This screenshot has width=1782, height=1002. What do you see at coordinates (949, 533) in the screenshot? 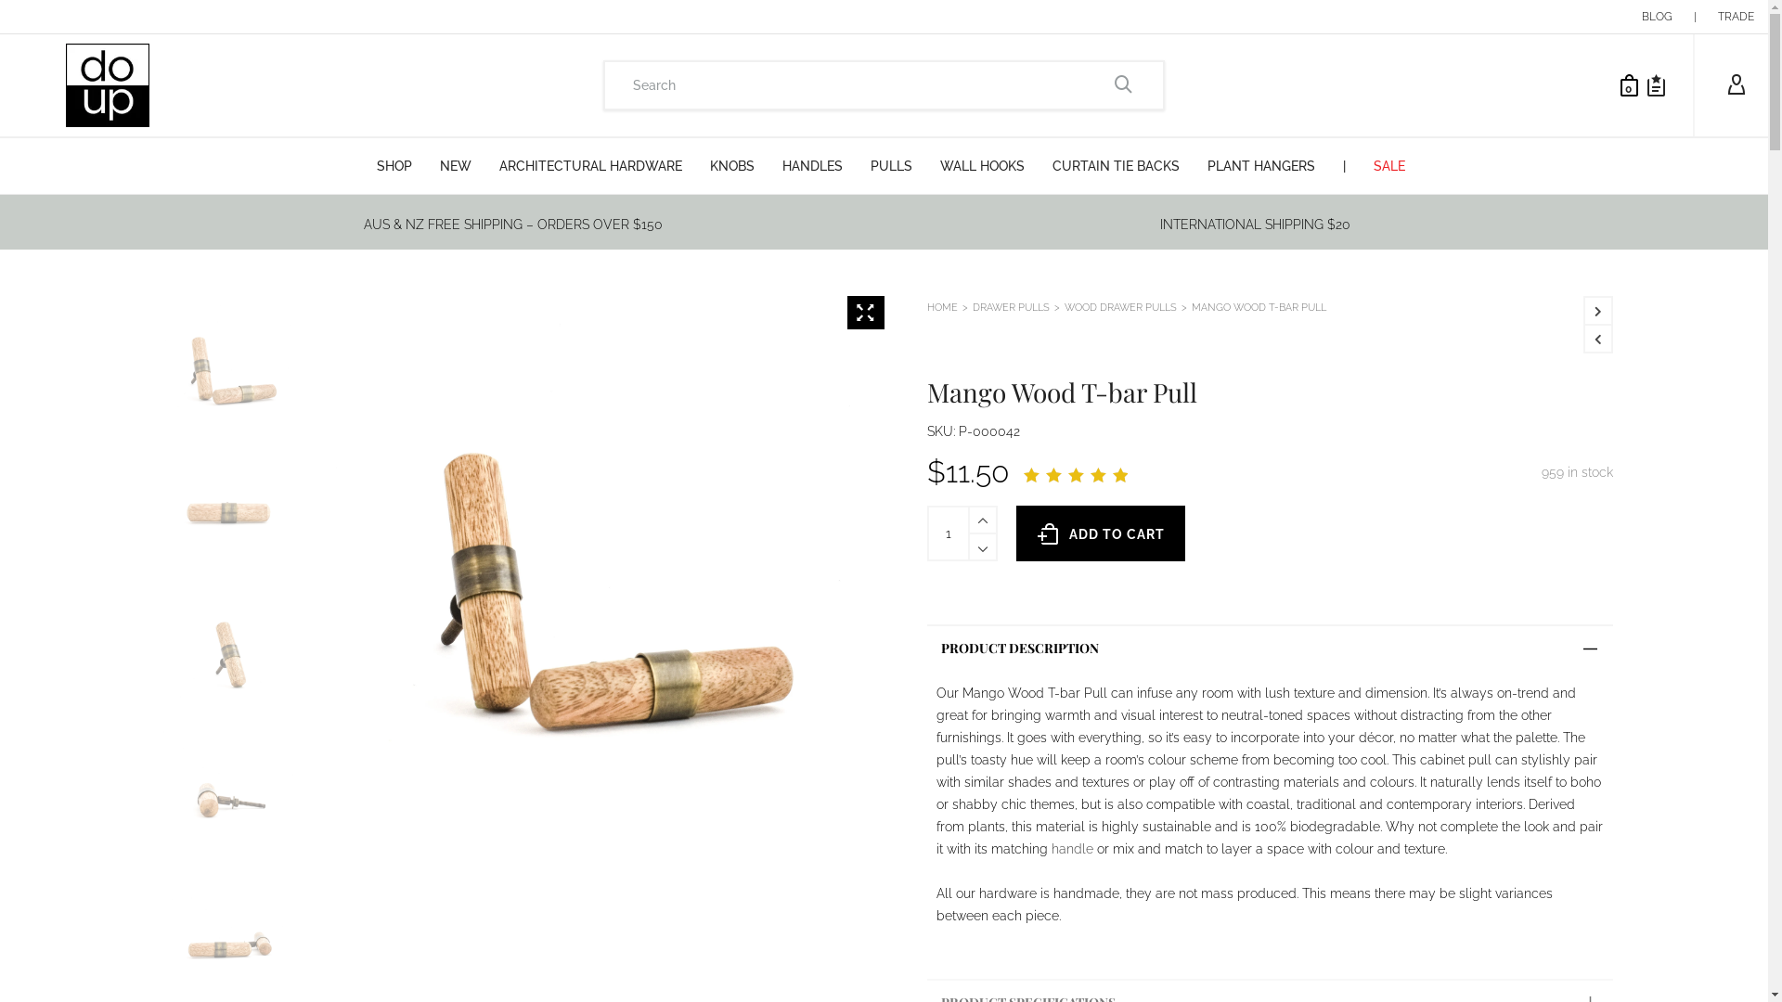
I see `Qty` at bounding box center [949, 533].